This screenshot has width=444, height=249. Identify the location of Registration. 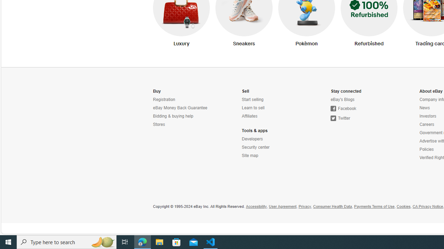
(184, 100).